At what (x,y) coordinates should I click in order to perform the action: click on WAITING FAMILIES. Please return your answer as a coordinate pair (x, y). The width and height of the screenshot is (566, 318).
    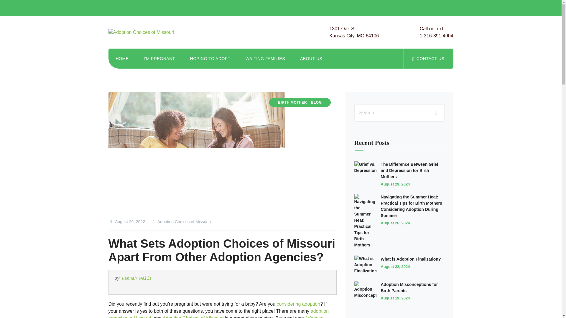
    Looking at the image, I should click on (436, 32).